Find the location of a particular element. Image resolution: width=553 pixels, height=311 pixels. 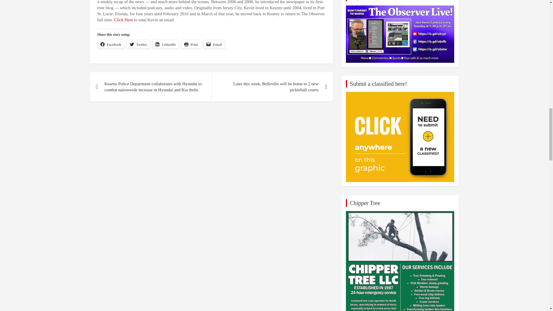

Click to share on LinkedIn is located at coordinates (165, 44).